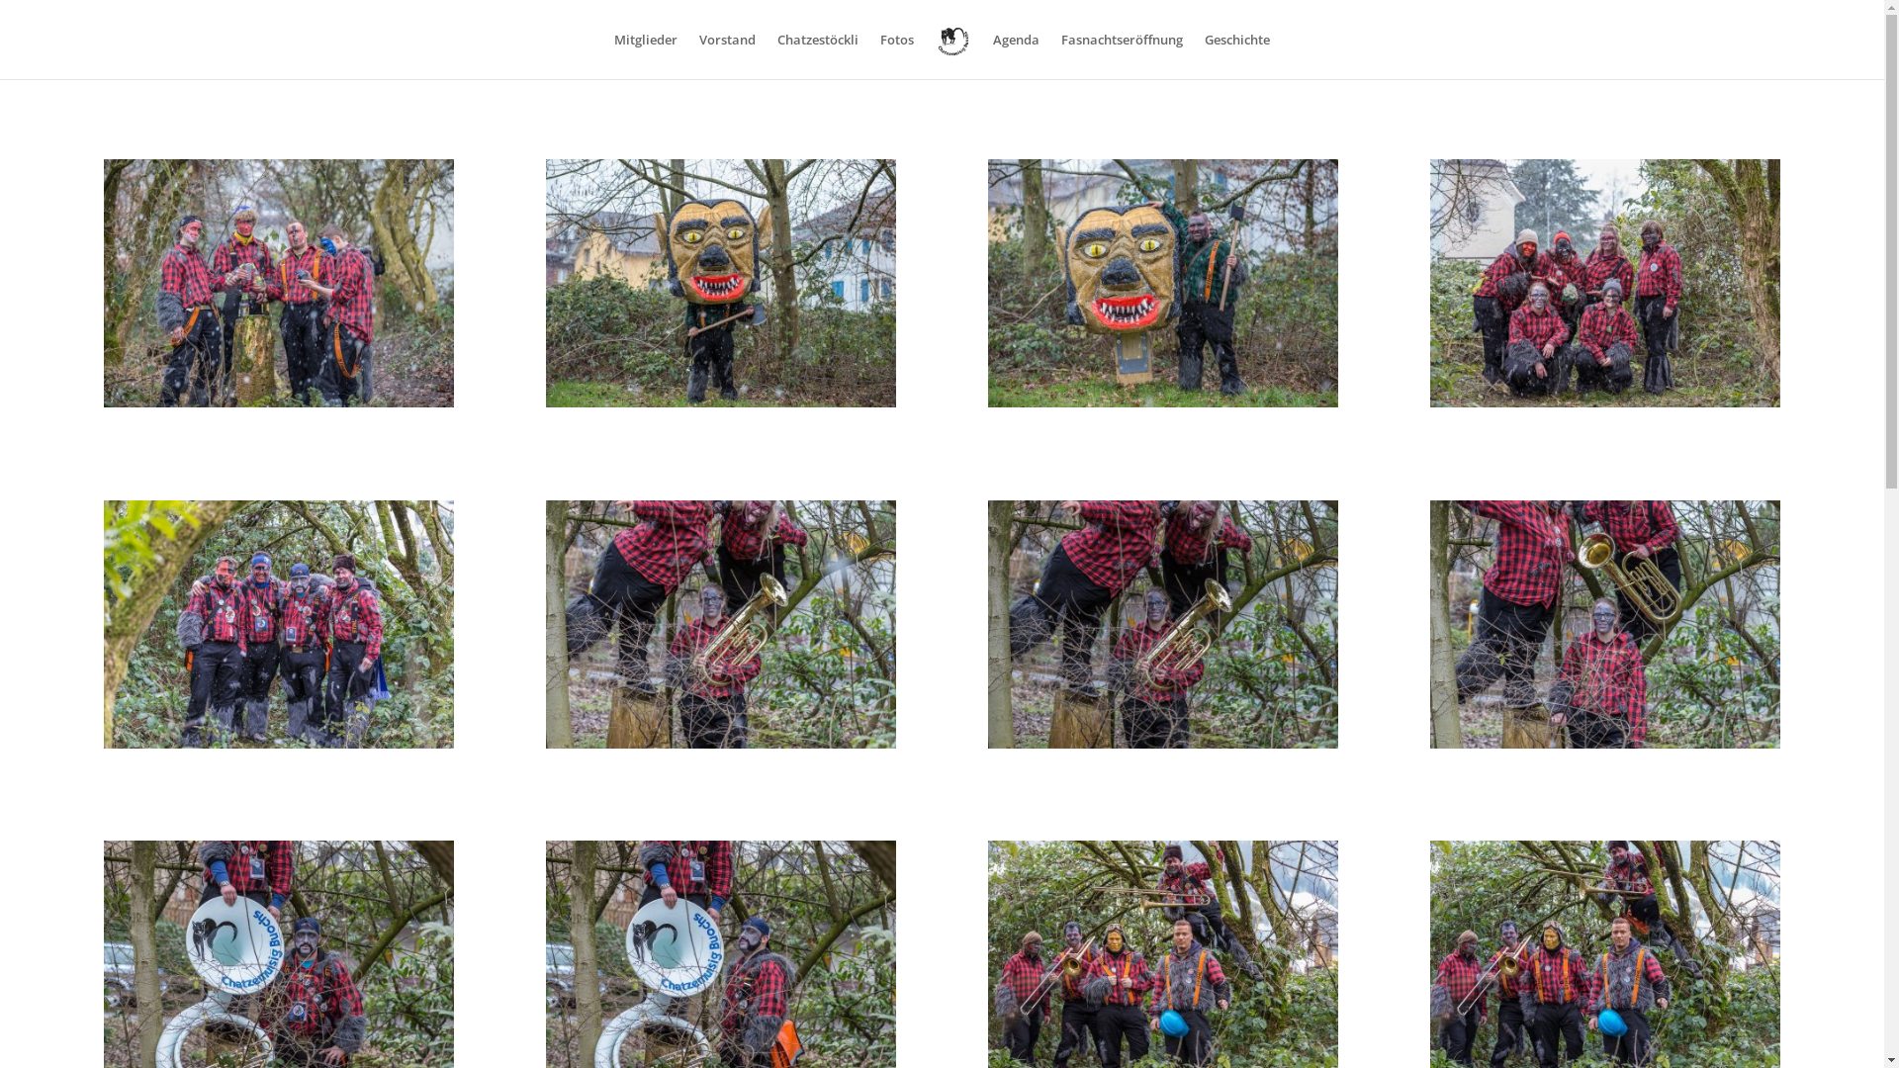 Image resolution: width=1899 pixels, height=1068 pixels. I want to click on FinalWEB-3493, so click(279, 407).